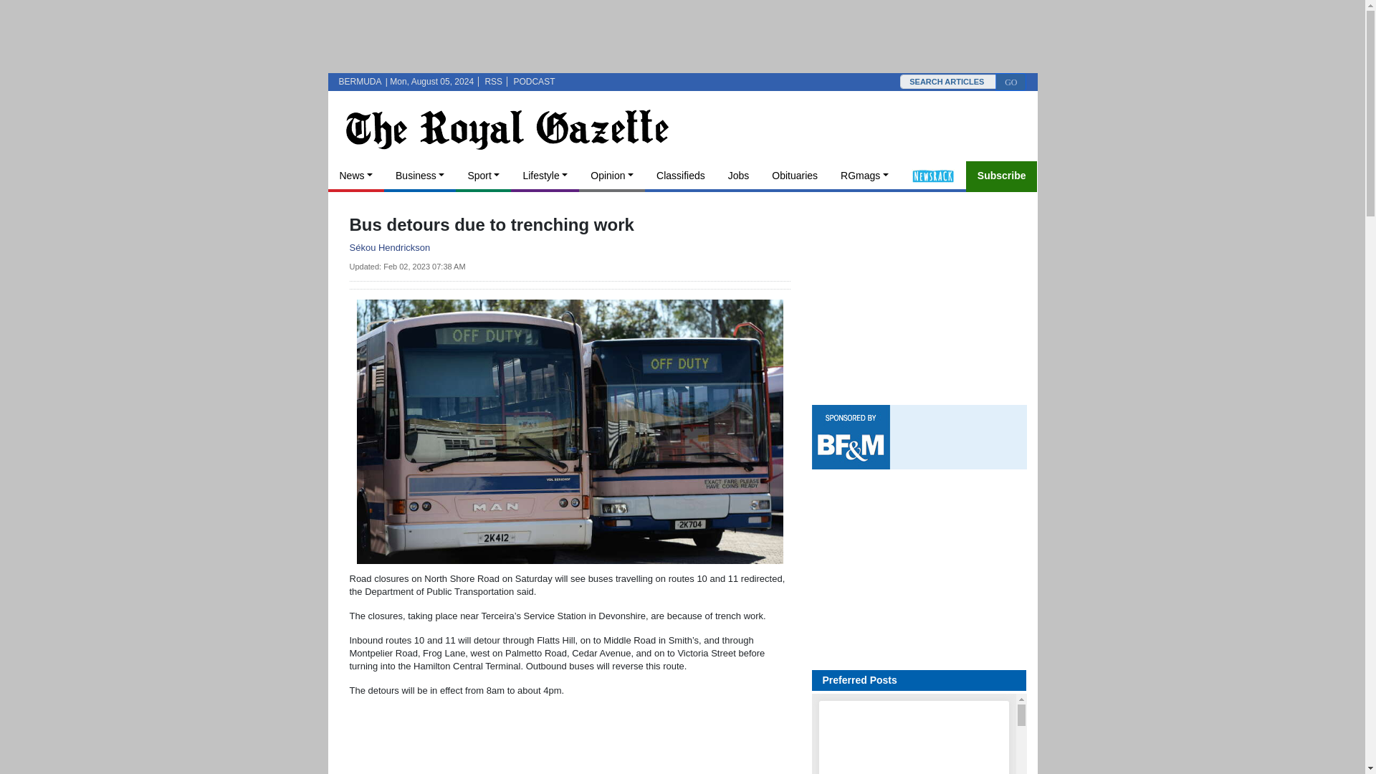 This screenshot has height=774, width=1376. Describe the element at coordinates (493, 81) in the screenshot. I see `RSS` at that location.